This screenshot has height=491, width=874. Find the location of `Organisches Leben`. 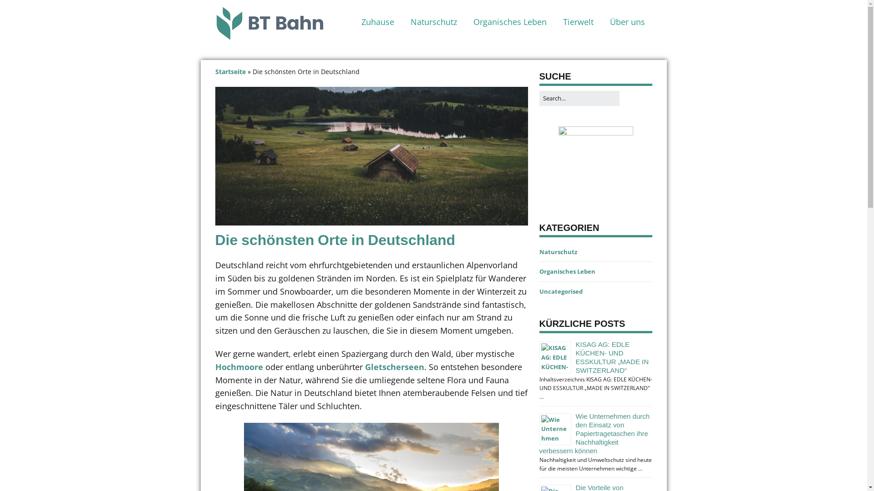

Organisches Leben is located at coordinates (510, 22).